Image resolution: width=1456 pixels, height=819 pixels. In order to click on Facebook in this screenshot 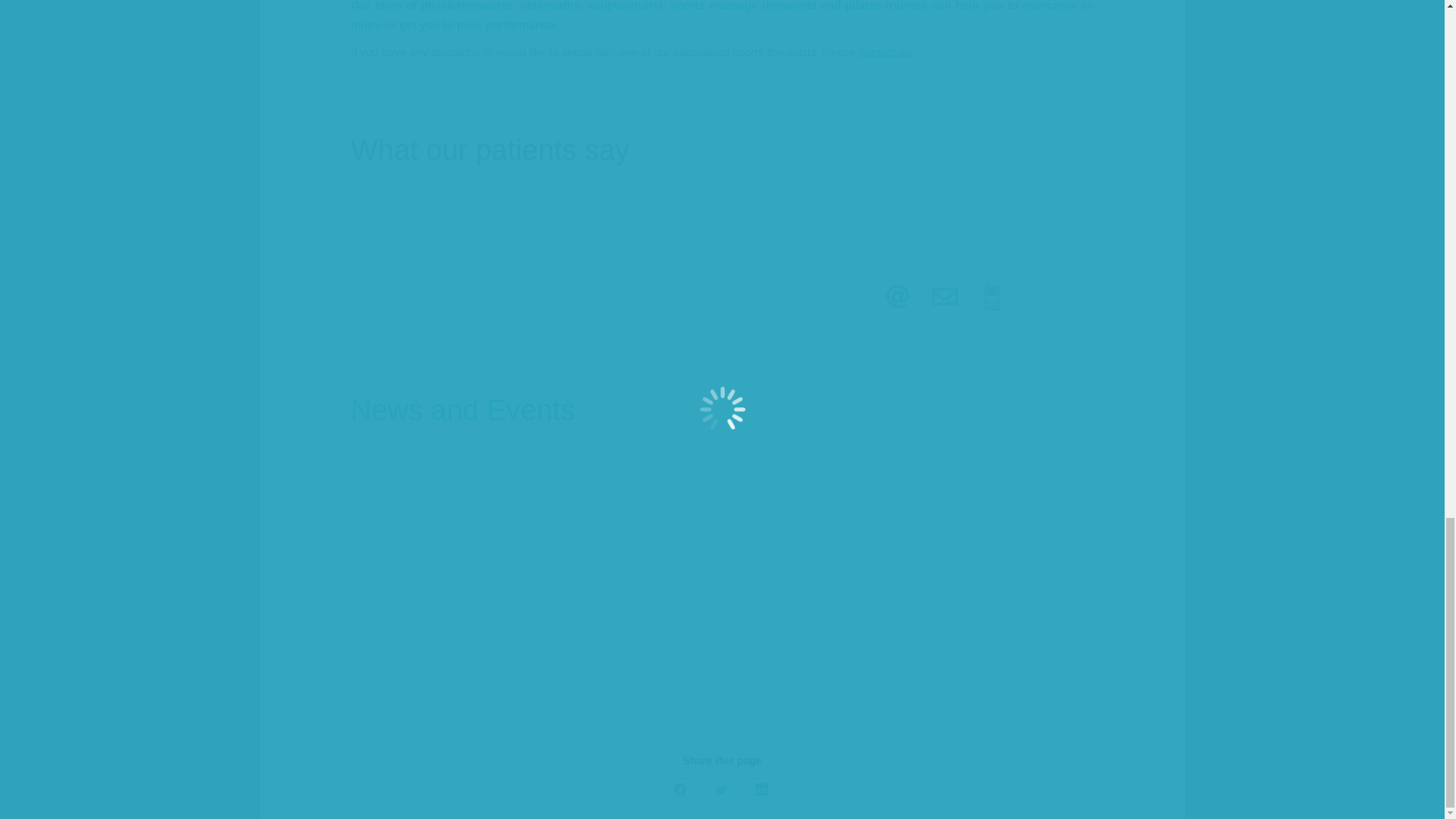, I will do `click(679, 789)`.